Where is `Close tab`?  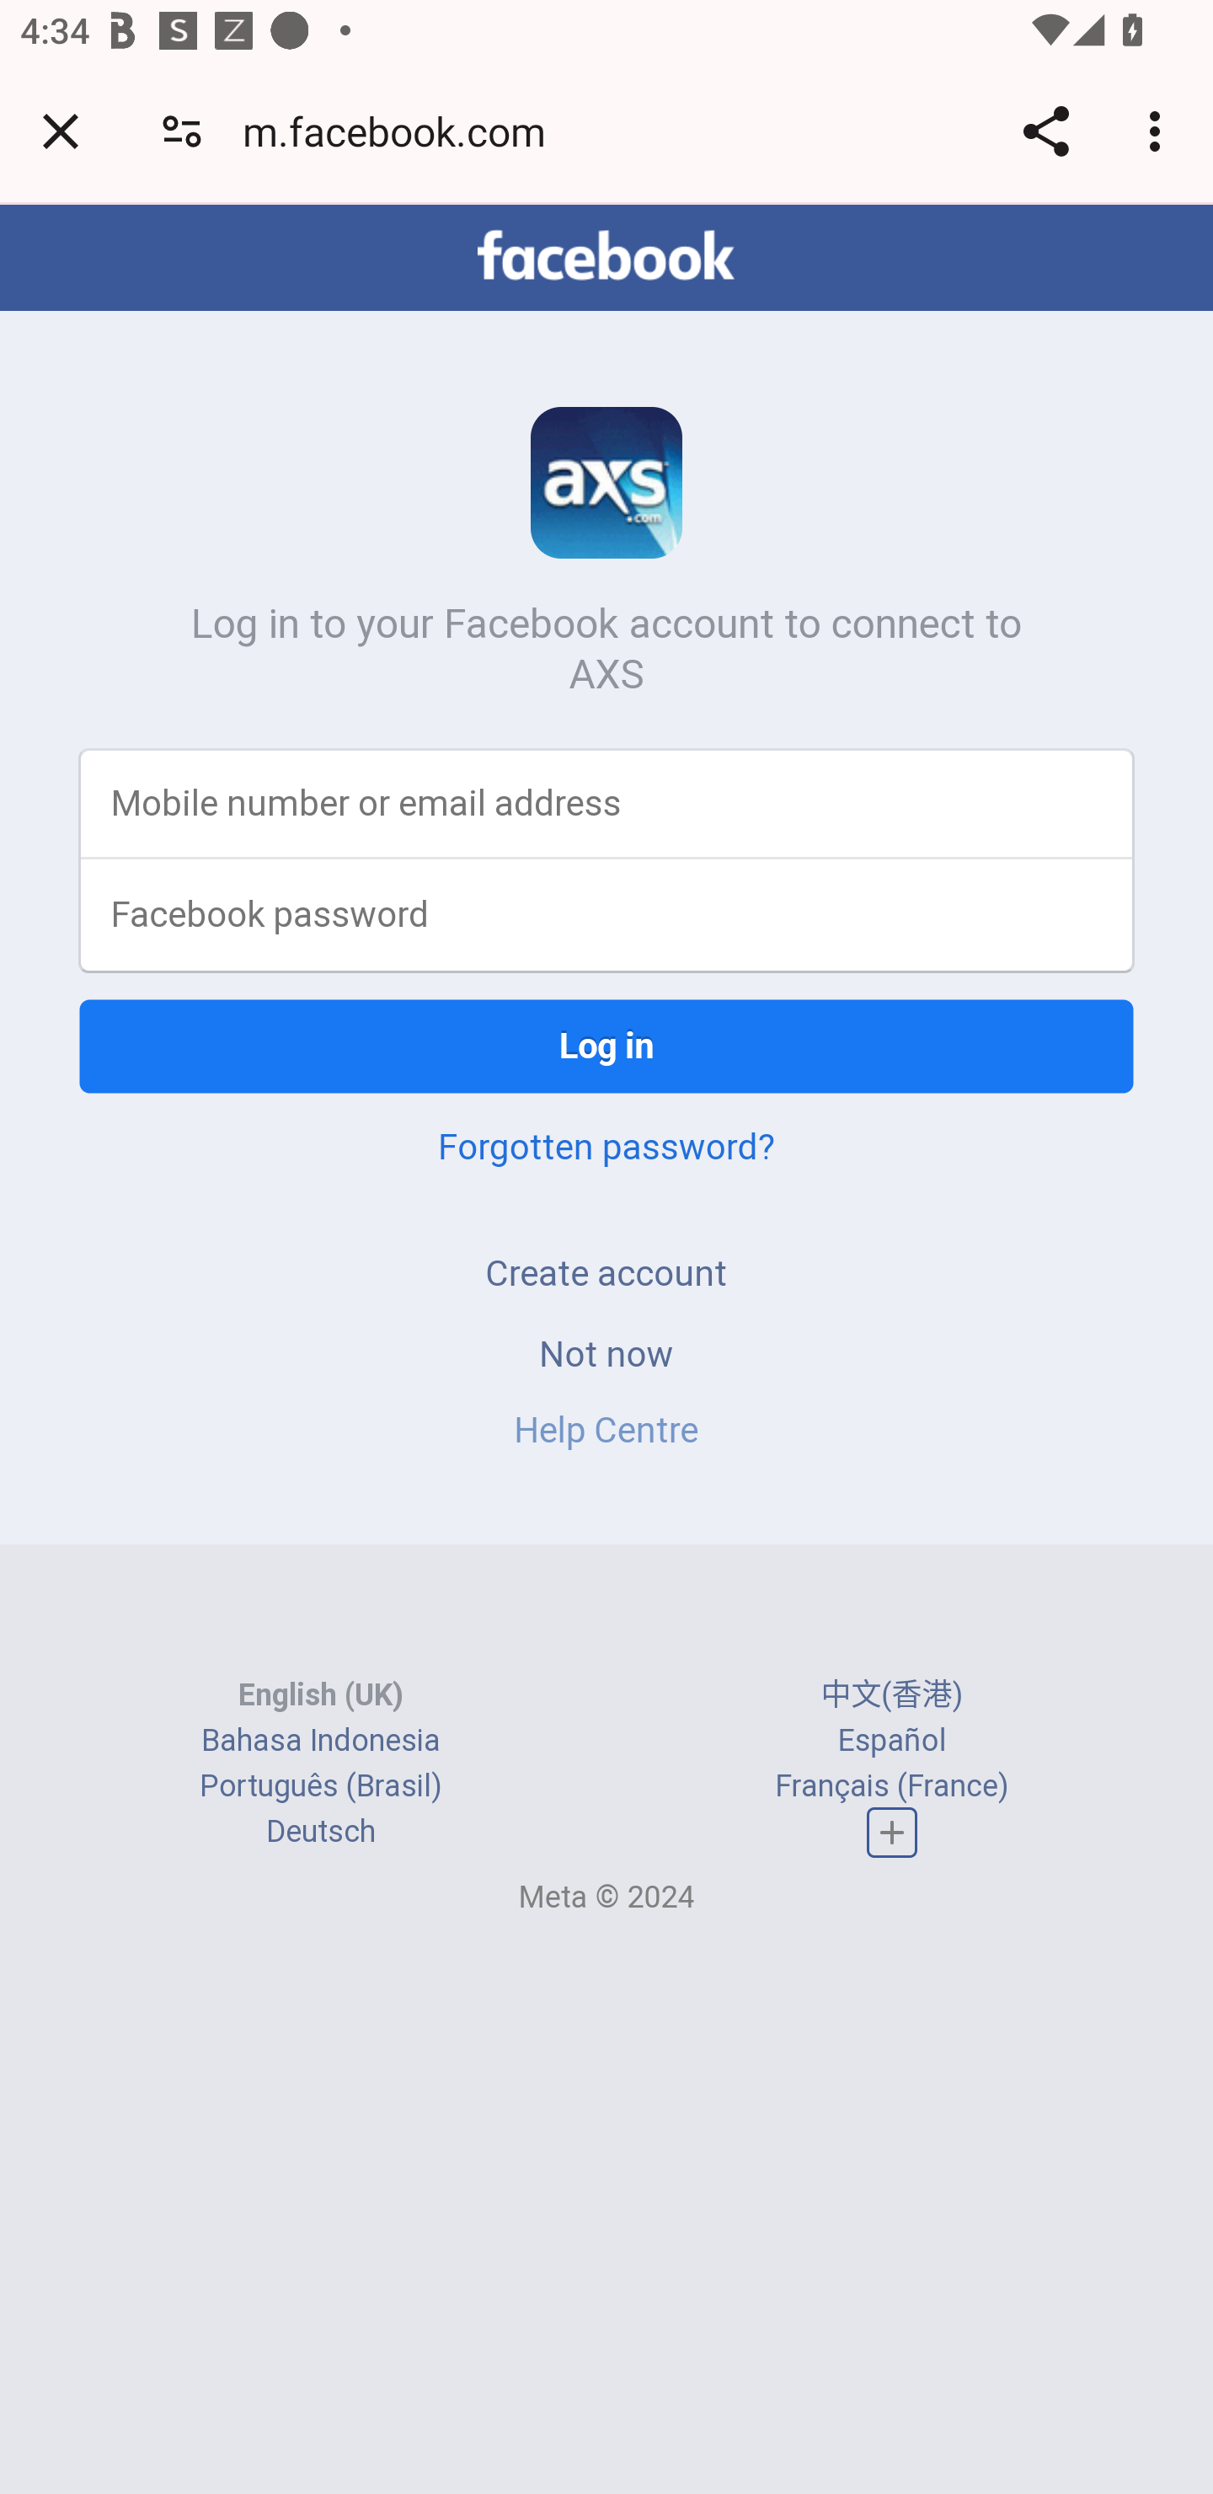
Close tab is located at coordinates (61, 131).